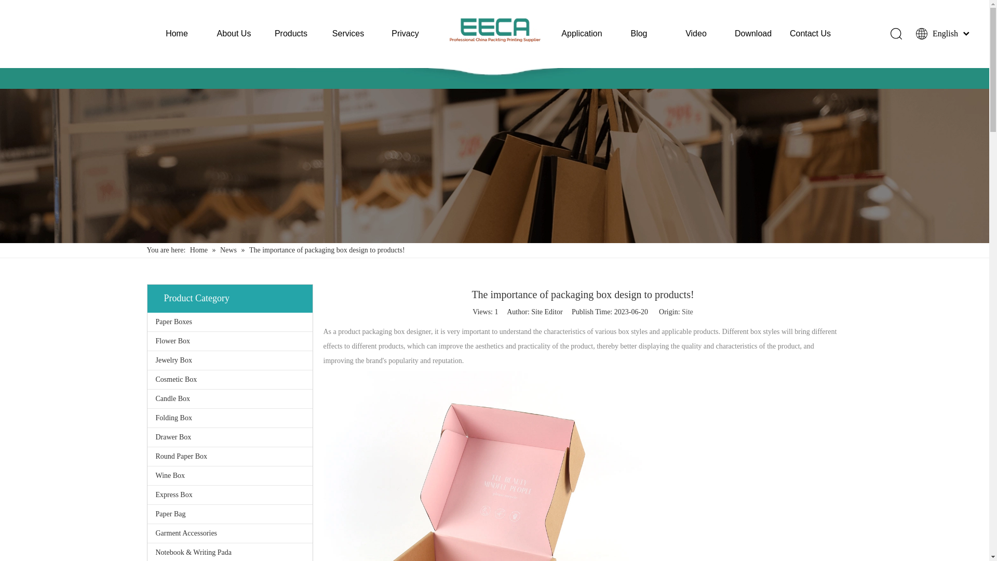 The height and width of the screenshot is (561, 997). Describe the element at coordinates (639, 33) in the screenshot. I see `Blog` at that location.